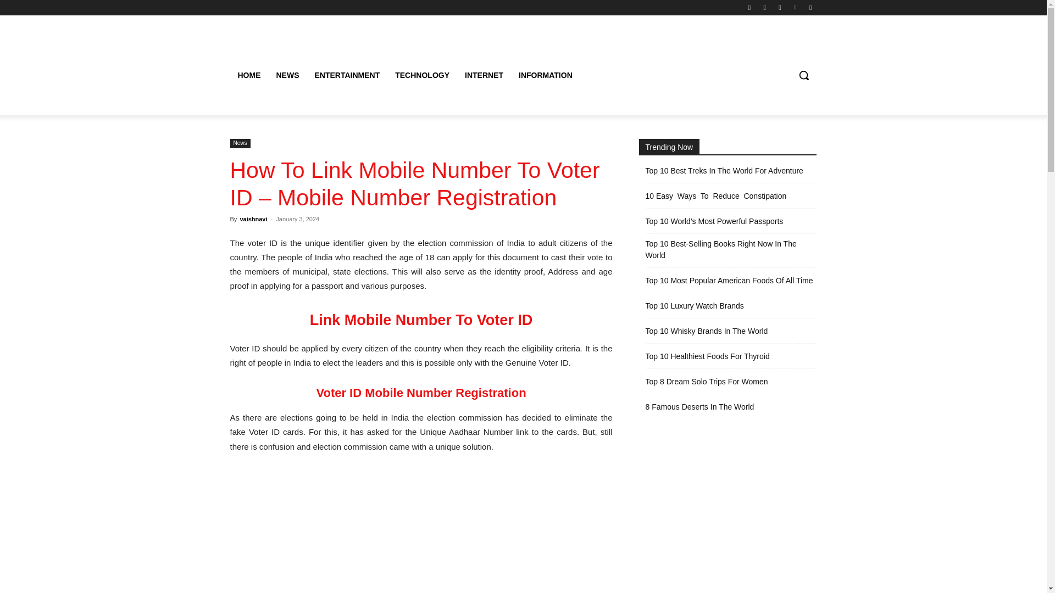 The width and height of the screenshot is (1055, 593). Describe the element at coordinates (796, 7) in the screenshot. I see `Vimeo` at that location.